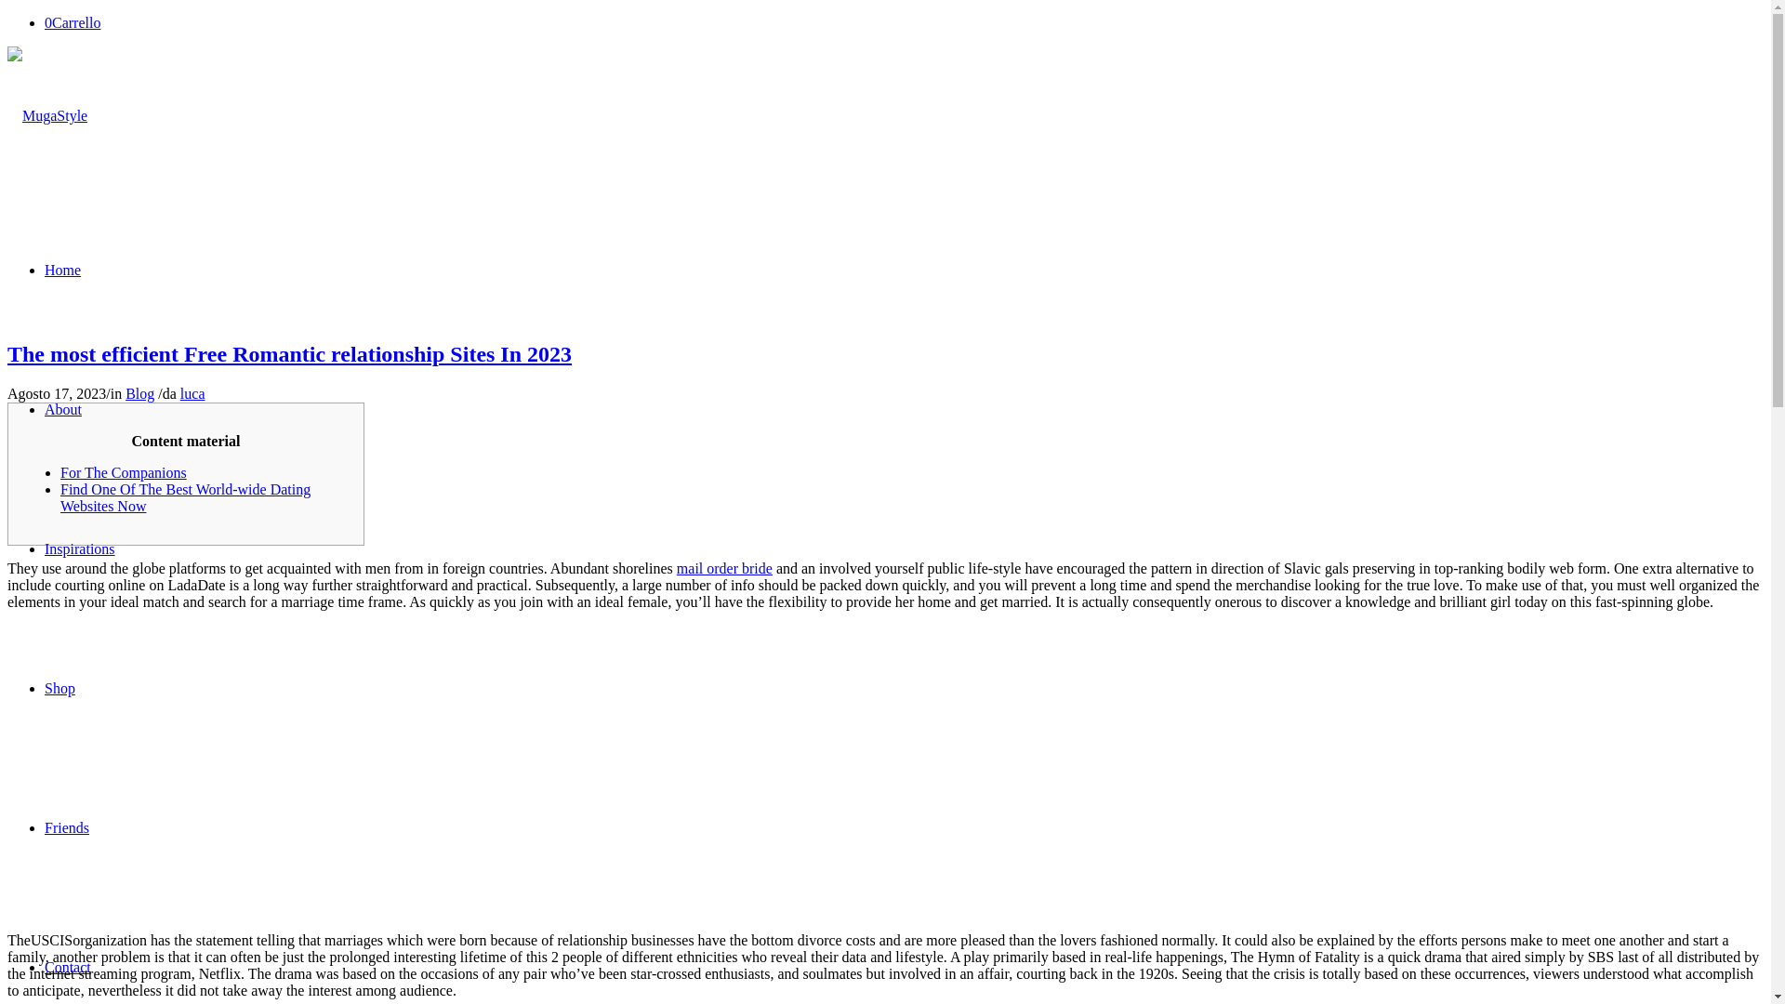  Describe the element at coordinates (724, 567) in the screenshot. I see `mail order bride` at that location.